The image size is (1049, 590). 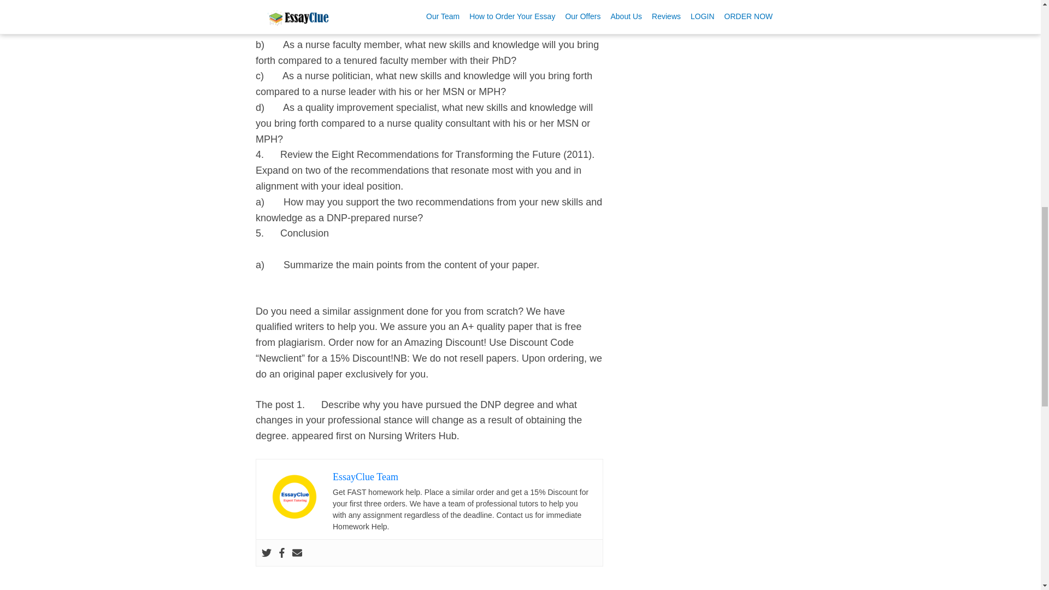 What do you see at coordinates (267, 553) in the screenshot?
I see `Twitter` at bounding box center [267, 553].